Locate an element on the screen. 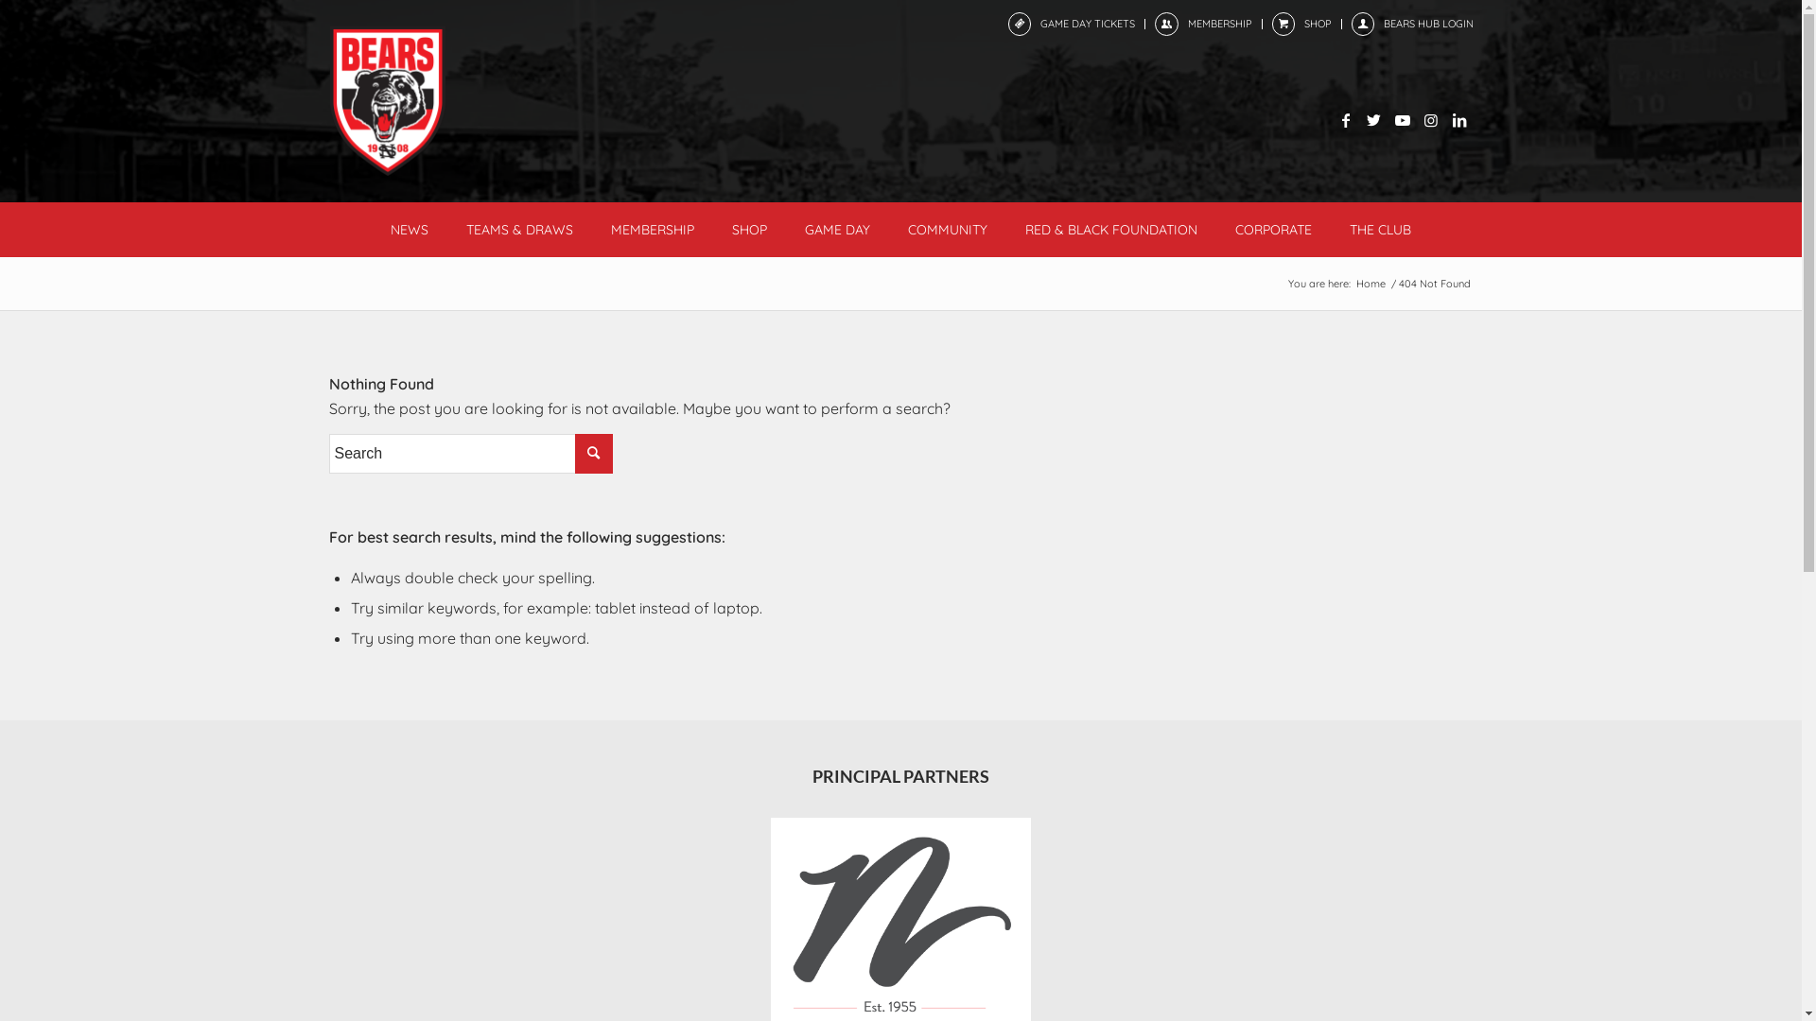 The height and width of the screenshot is (1021, 1816). bears is located at coordinates (388, 100).